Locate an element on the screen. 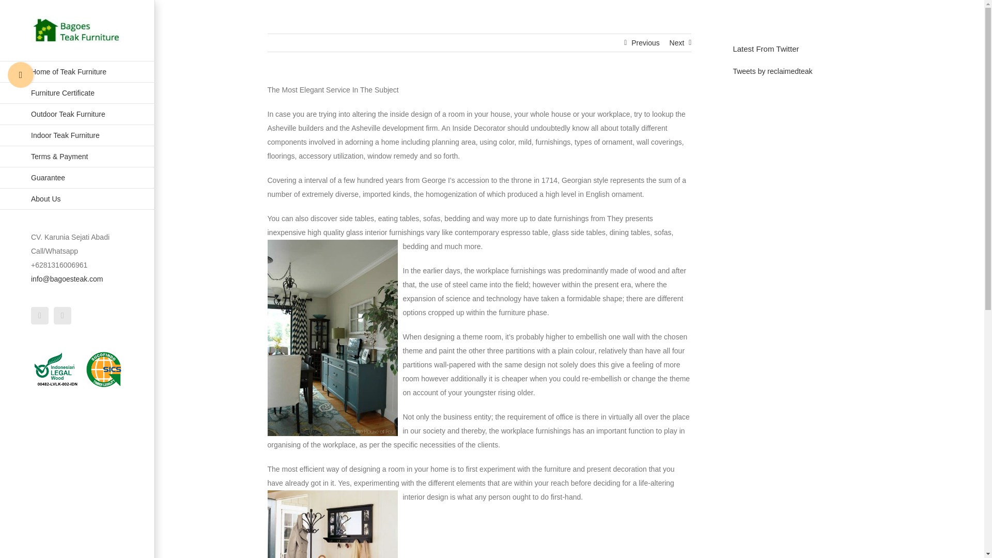 The image size is (992, 558). Furniture Certificate is located at coordinates (78, 93).